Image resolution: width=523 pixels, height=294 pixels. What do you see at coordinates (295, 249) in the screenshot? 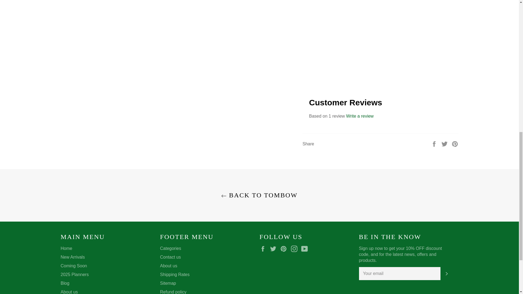
I see `Yoseka Stationery on Instagram` at bounding box center [295, 249].